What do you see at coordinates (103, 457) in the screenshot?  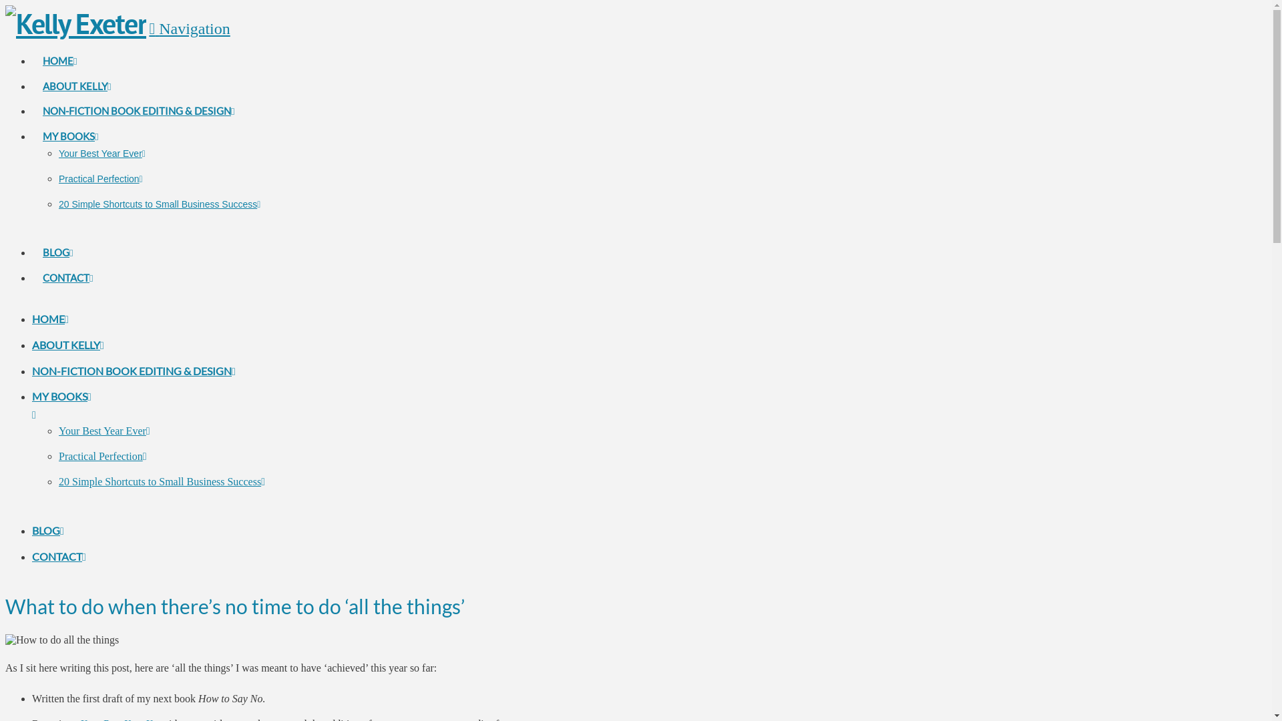 I see `Practical Perfection` at bounding box center [103, 457].